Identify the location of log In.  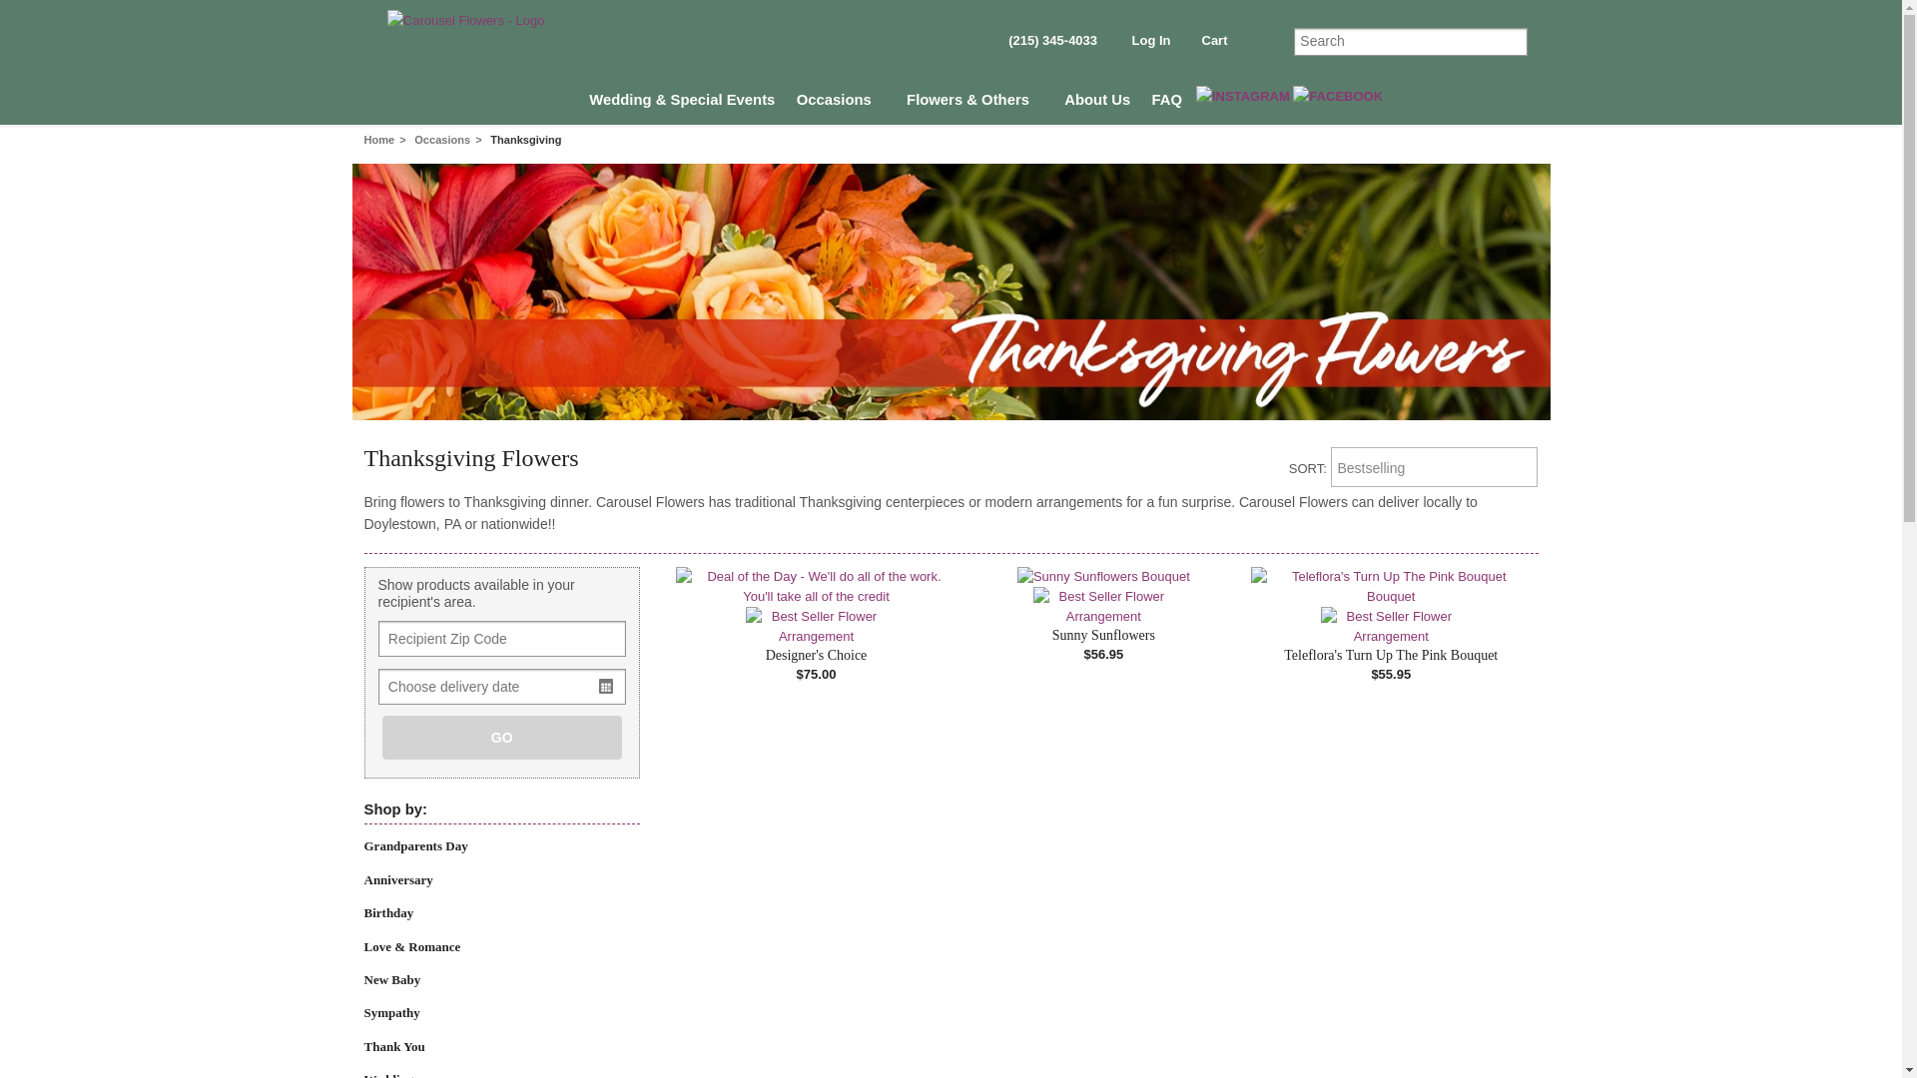
(1146, 44).